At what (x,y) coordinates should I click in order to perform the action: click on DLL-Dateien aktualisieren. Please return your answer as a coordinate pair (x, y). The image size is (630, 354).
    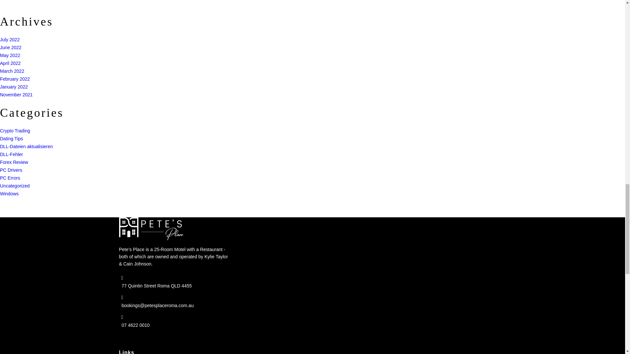
    Looking at the image, I should click on (26, 146).